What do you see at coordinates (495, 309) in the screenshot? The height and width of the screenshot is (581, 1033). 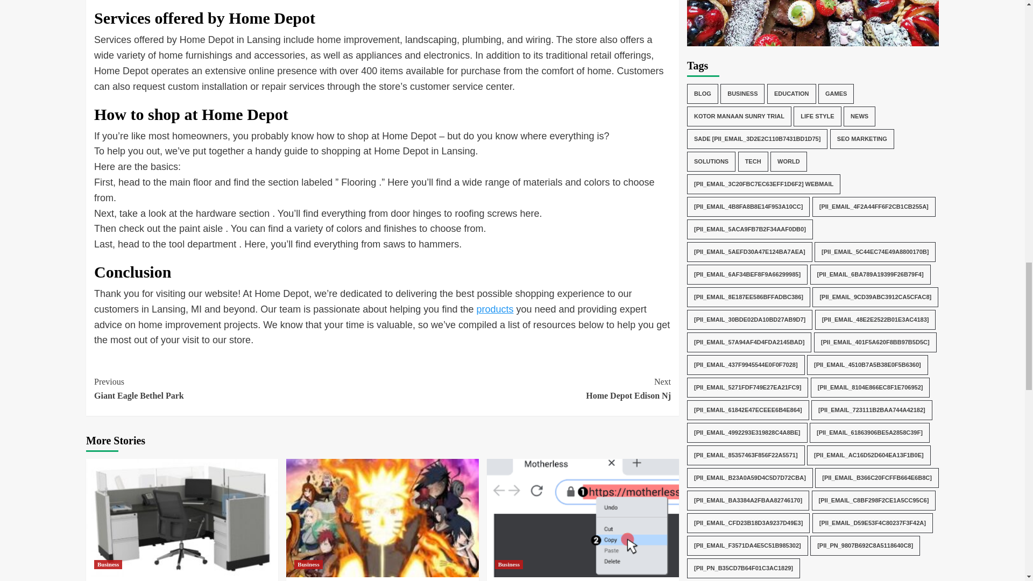 I see `products` at bounding box center [495, 309].